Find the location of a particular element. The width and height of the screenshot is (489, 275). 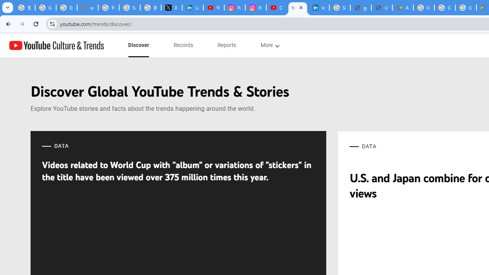

subnav-Discover menupopup is located at coordinates (138, 45).